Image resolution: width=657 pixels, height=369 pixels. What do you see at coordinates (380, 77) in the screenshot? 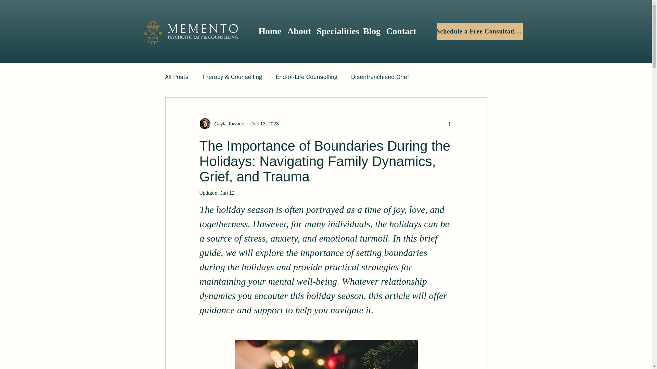
I see `Disenfranchised Grief` at bounding box center [380, 77].